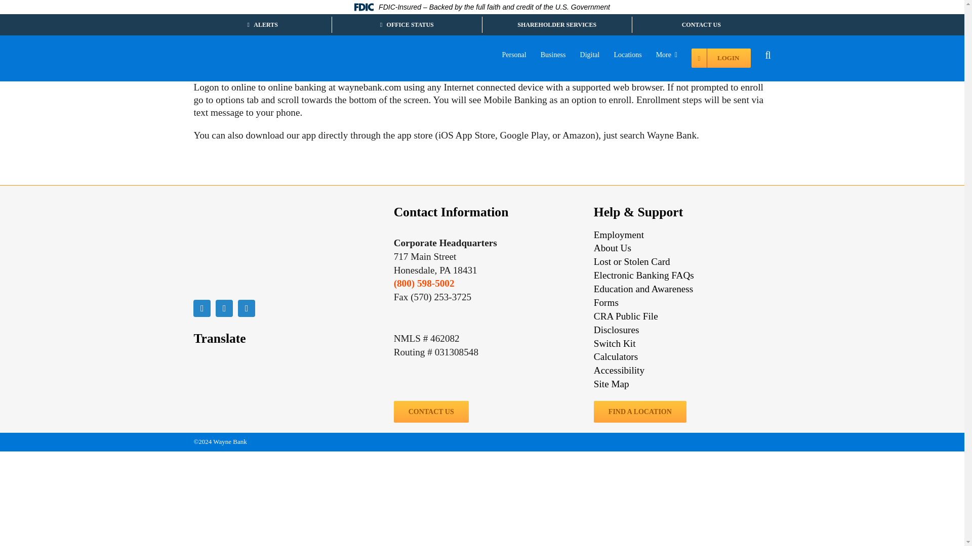  What do you see at coordinates (590, 58) in the screenshot?
I see `Digital` at bounding box center [590, 58].